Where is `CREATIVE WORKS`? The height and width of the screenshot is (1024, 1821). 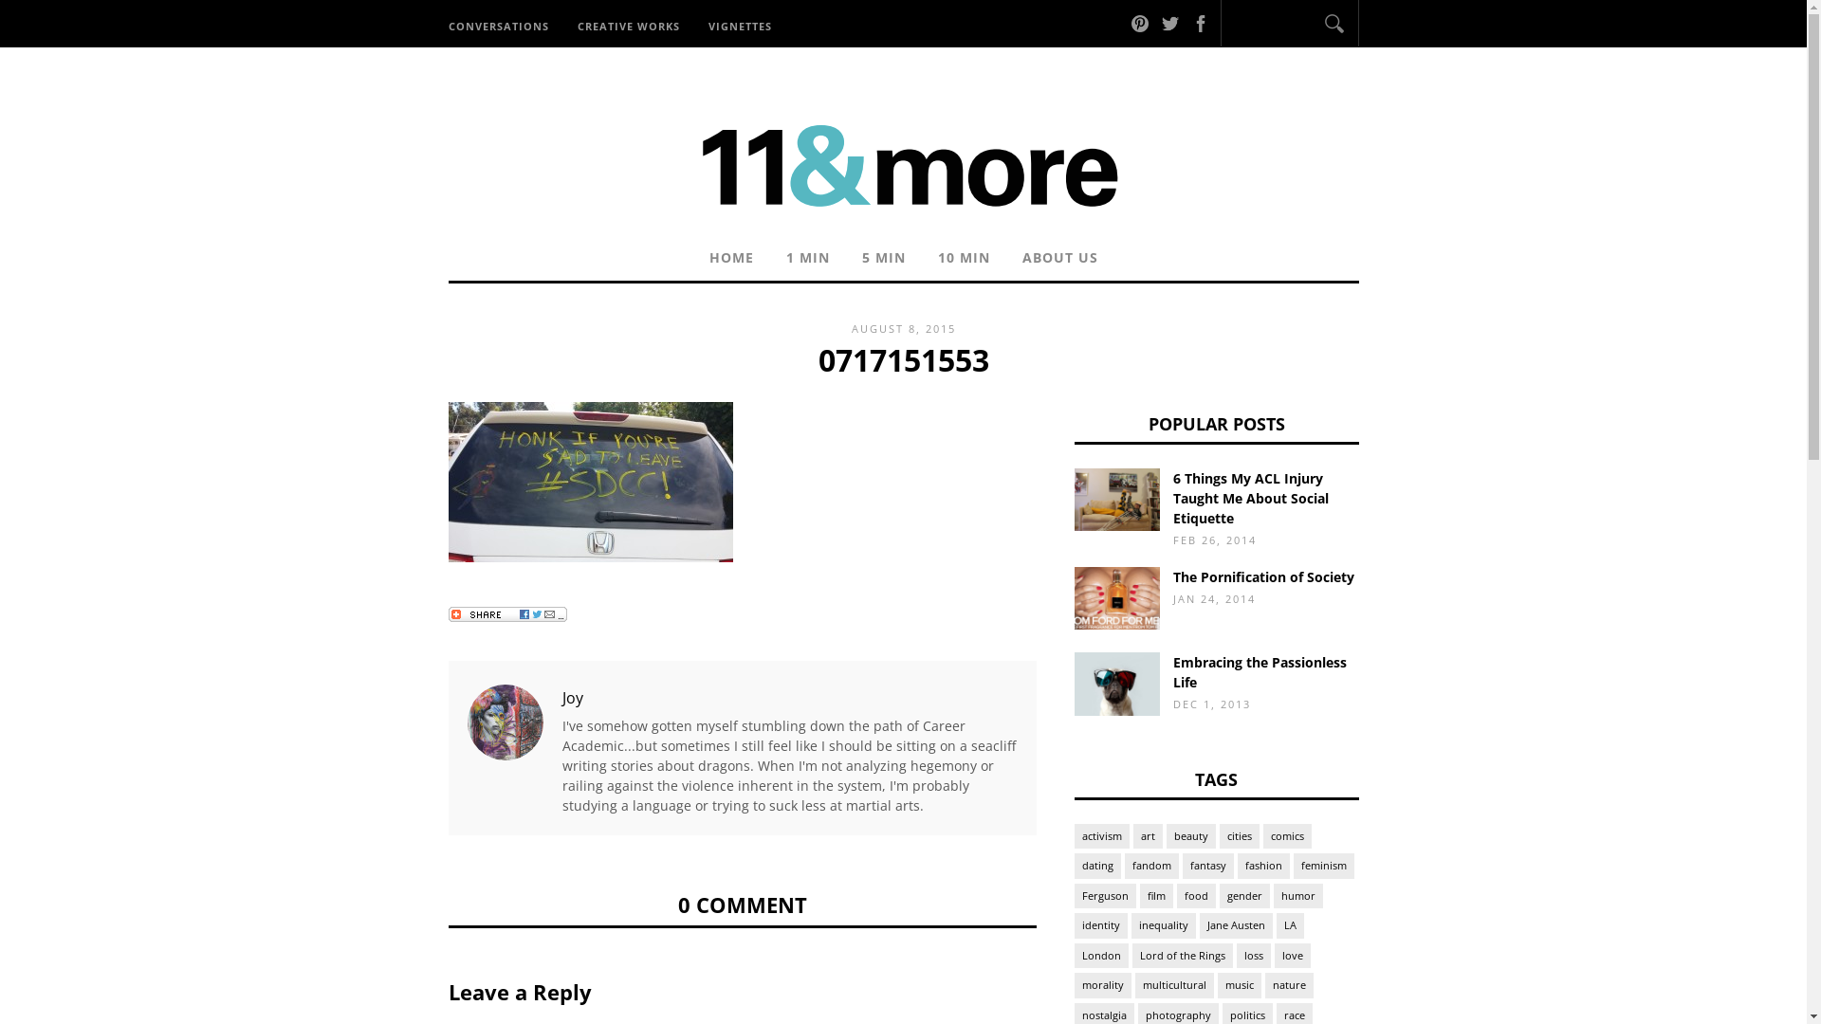
CREATIVE WORKS is located at coordinates (629, 25).